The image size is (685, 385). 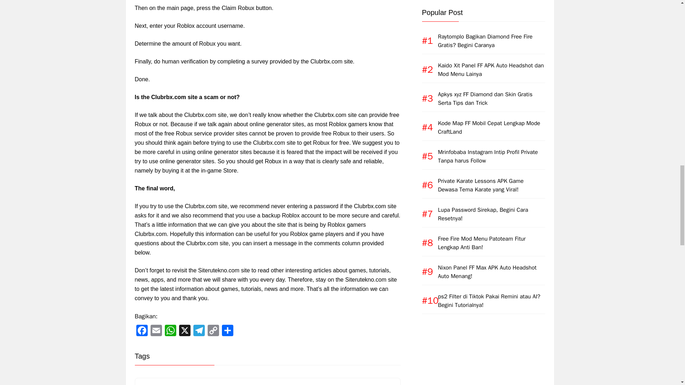 What do you see at coordinates (142, 331) in the screenshot?
I see `Facebook` at bounding box center [142, 331].